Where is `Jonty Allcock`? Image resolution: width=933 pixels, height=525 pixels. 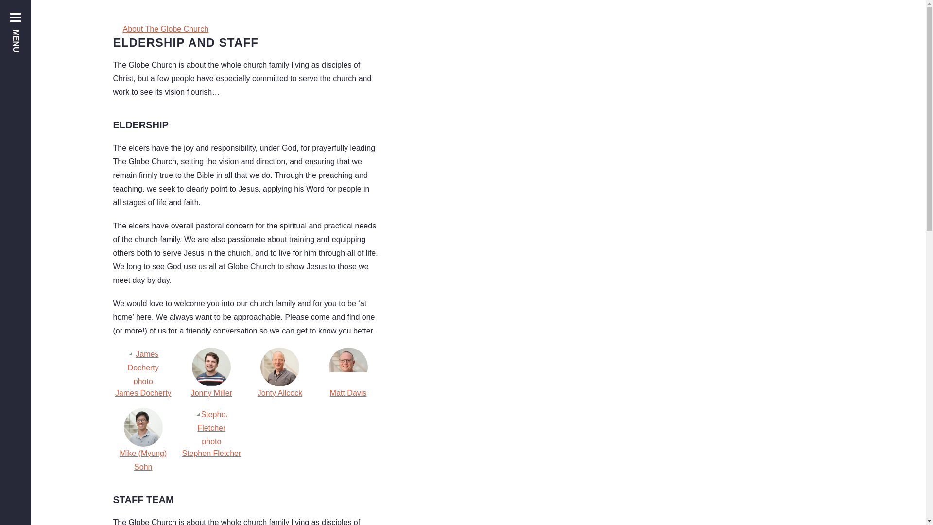
Jonty Allcock is located at coordinates (280, 373).